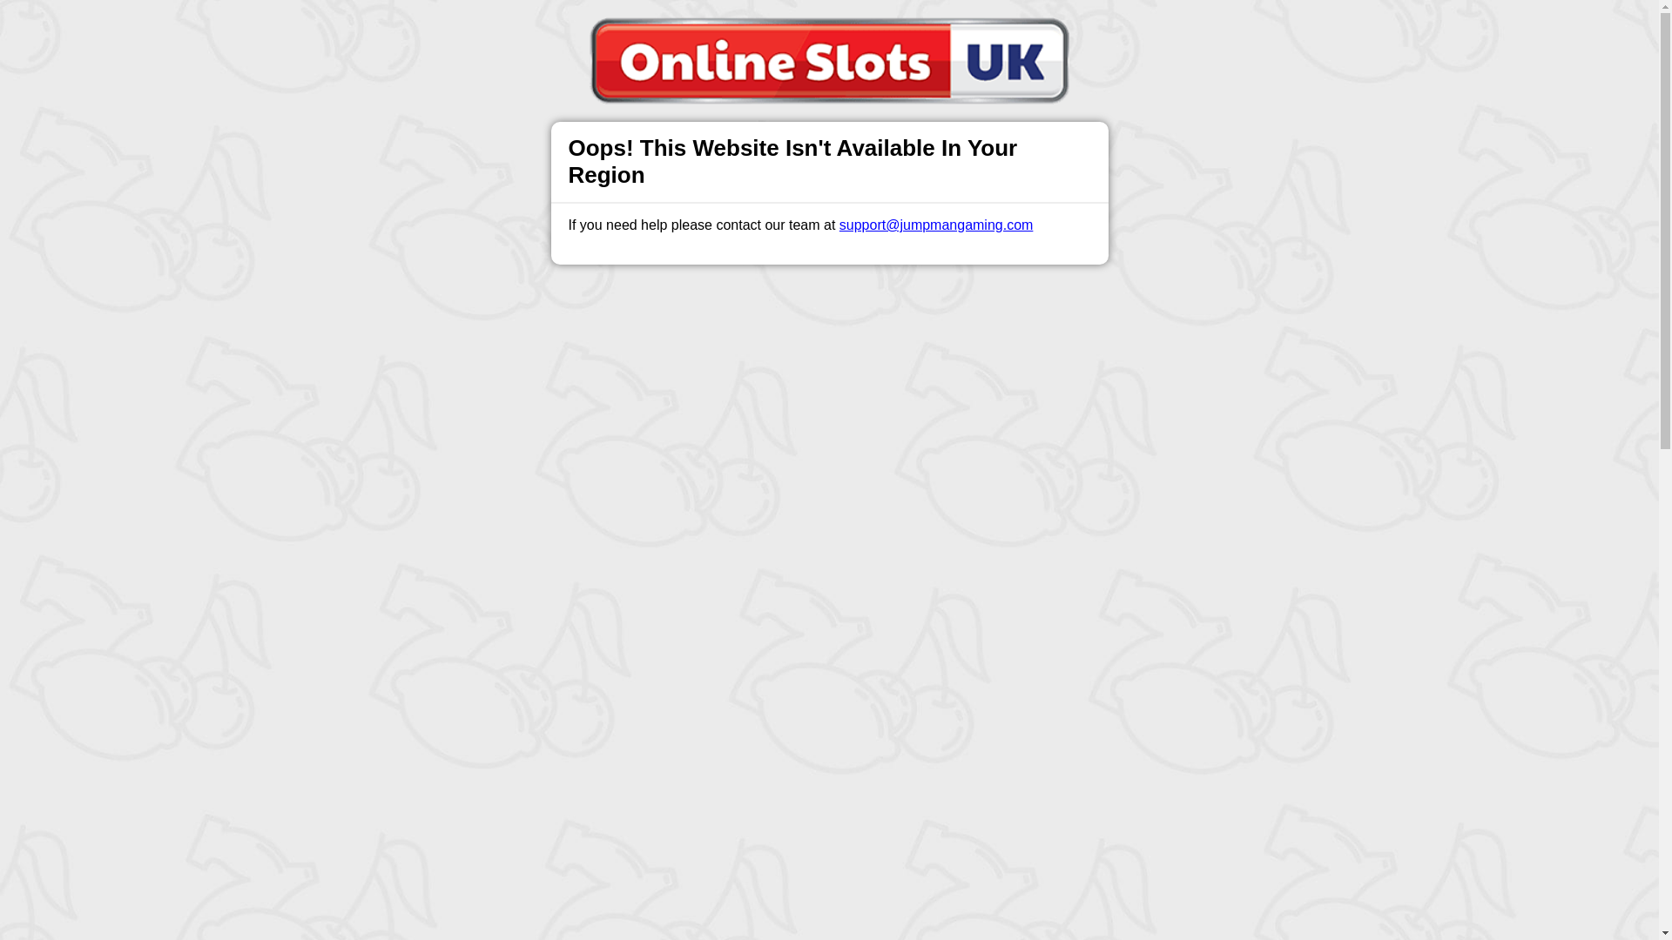 This screenshot has height=940, width=1672. I want to click on Chibeasties Mobile Slots, so click(829, 298).